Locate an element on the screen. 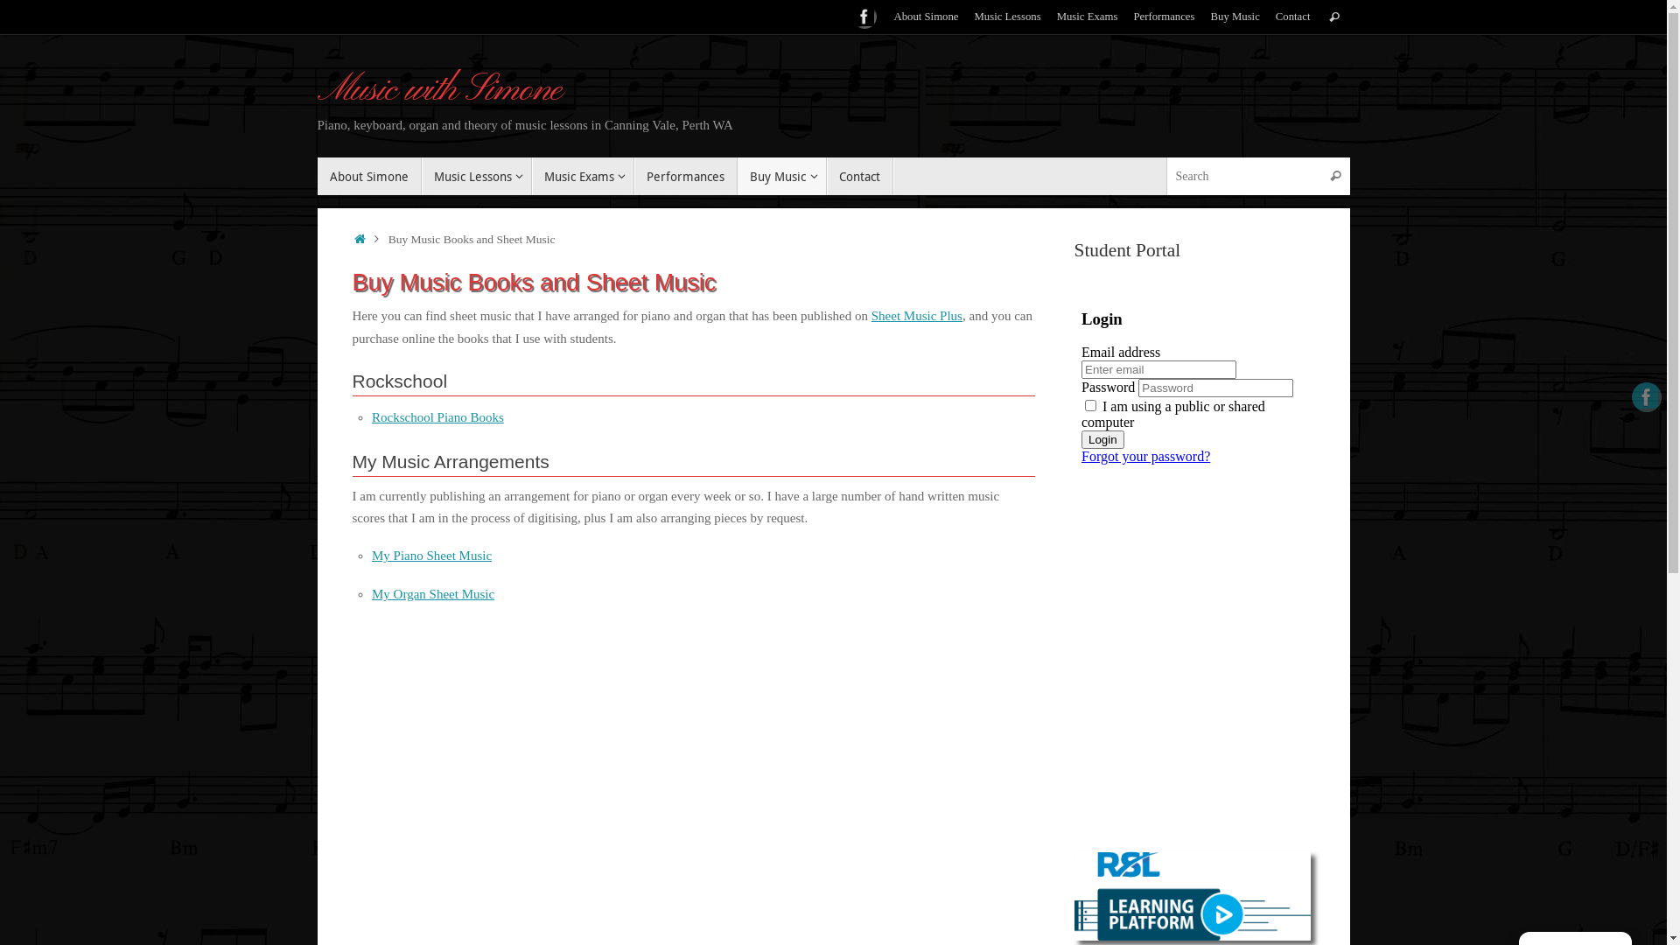 The image size is (1680, 945). Music with Simone is located at coordinates (439, 91).